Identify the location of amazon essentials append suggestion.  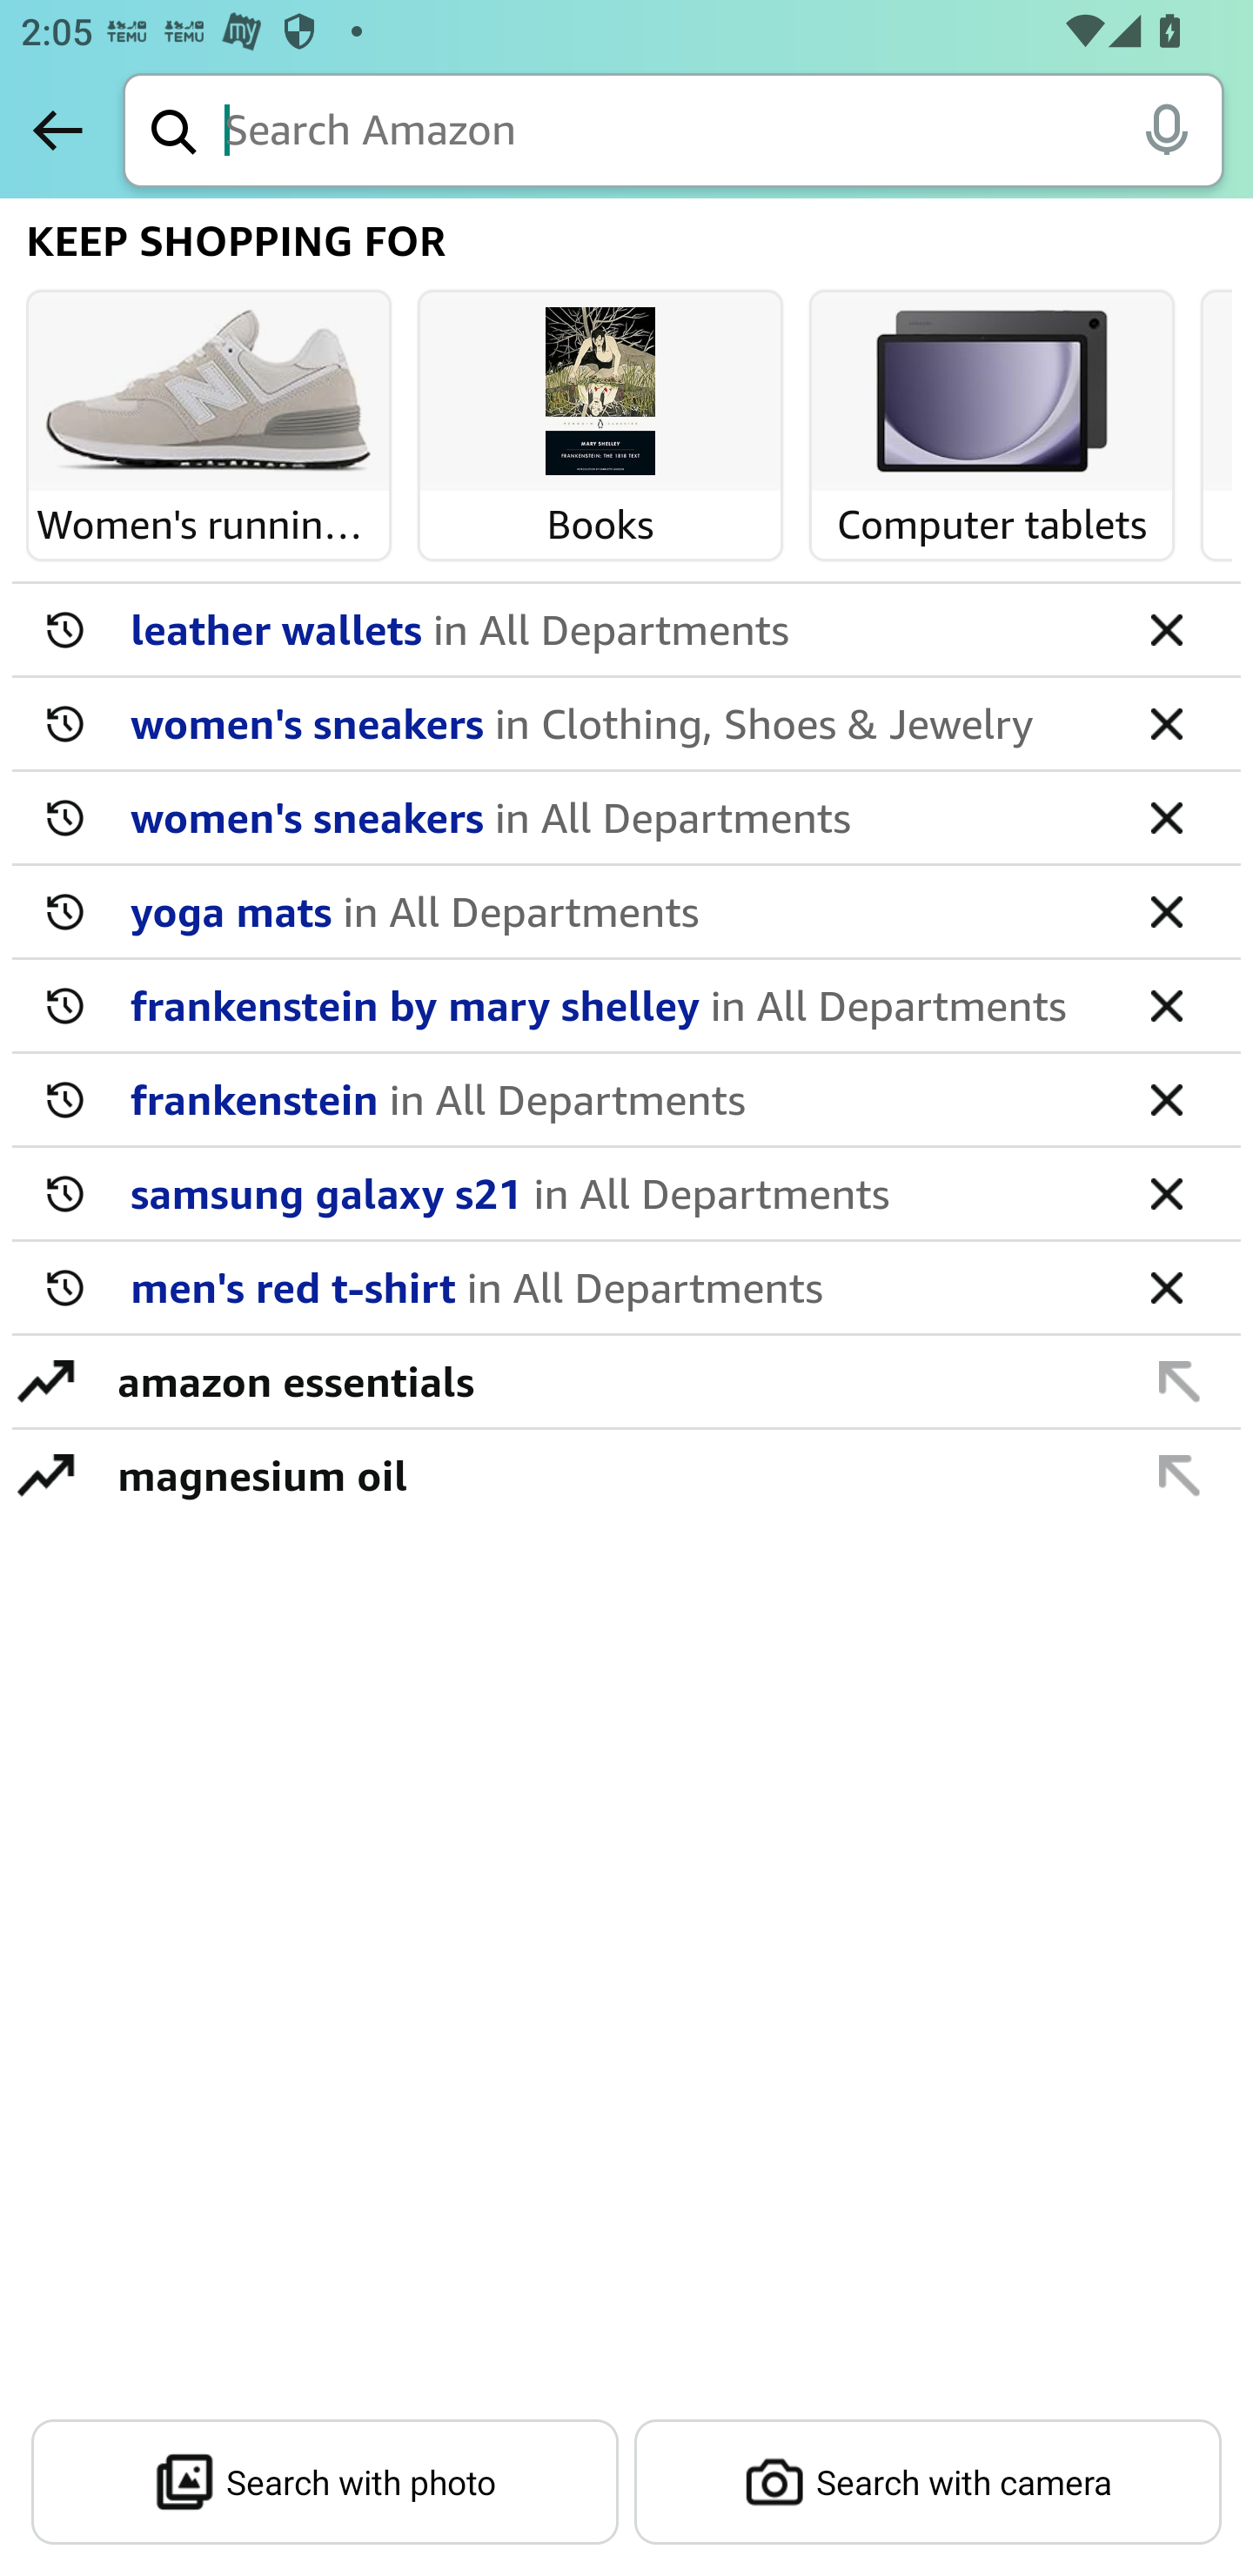
(626, 1382).